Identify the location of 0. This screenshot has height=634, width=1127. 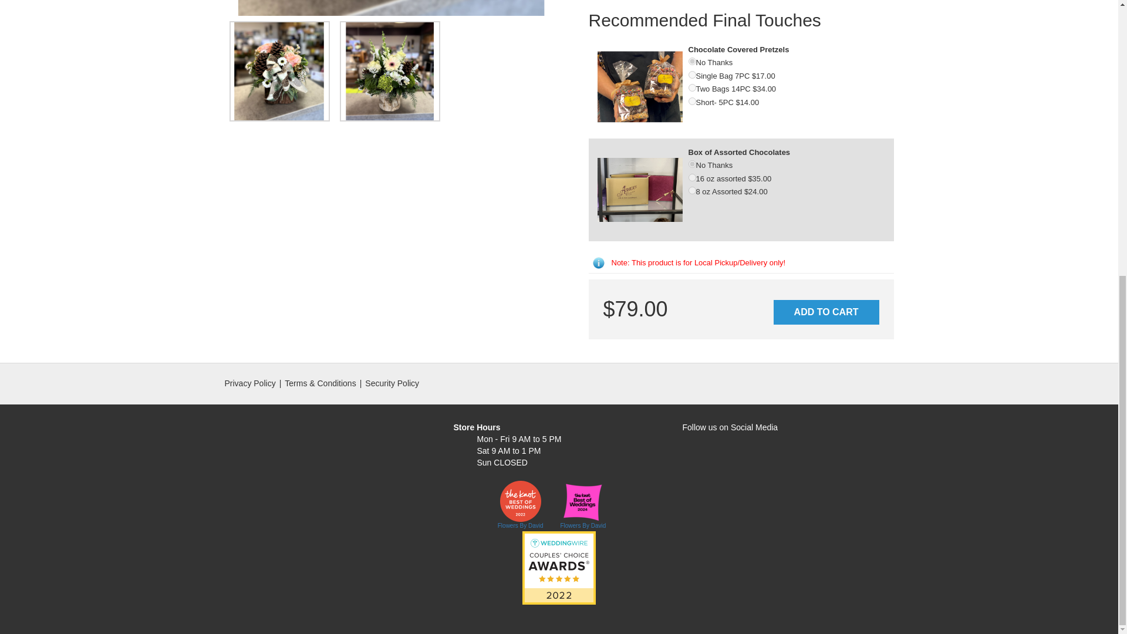
(691, 61).